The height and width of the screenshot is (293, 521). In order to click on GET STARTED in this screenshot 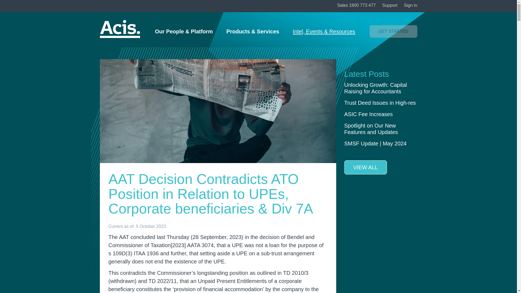, I will do `click(393, 31)`.